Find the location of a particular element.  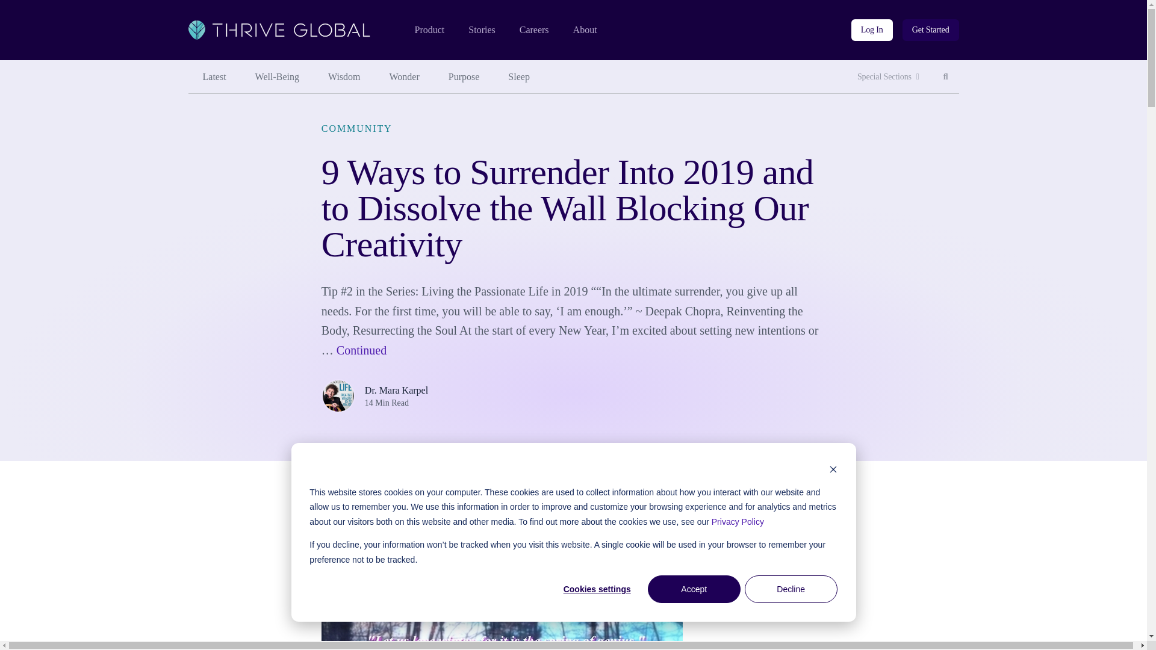

Product is located at coordinates (429, 30).